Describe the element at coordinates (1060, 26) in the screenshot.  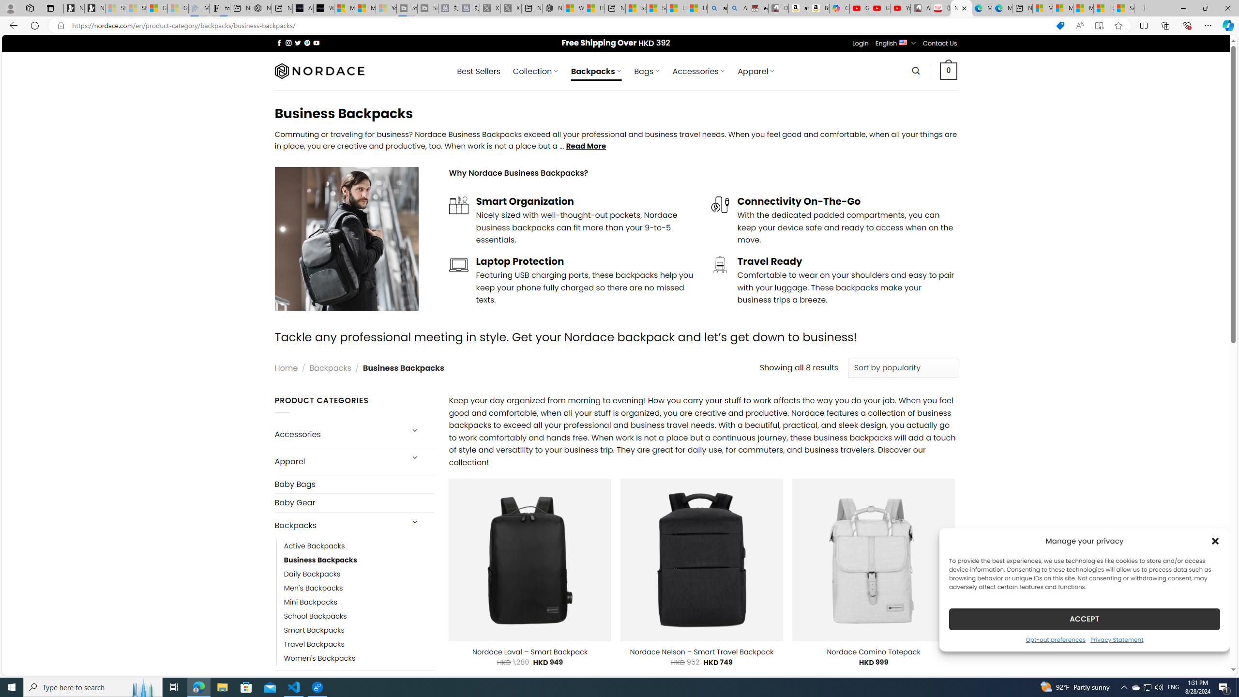
I see `This site has coupons! Shopping in Microsoft Edge` at that location.